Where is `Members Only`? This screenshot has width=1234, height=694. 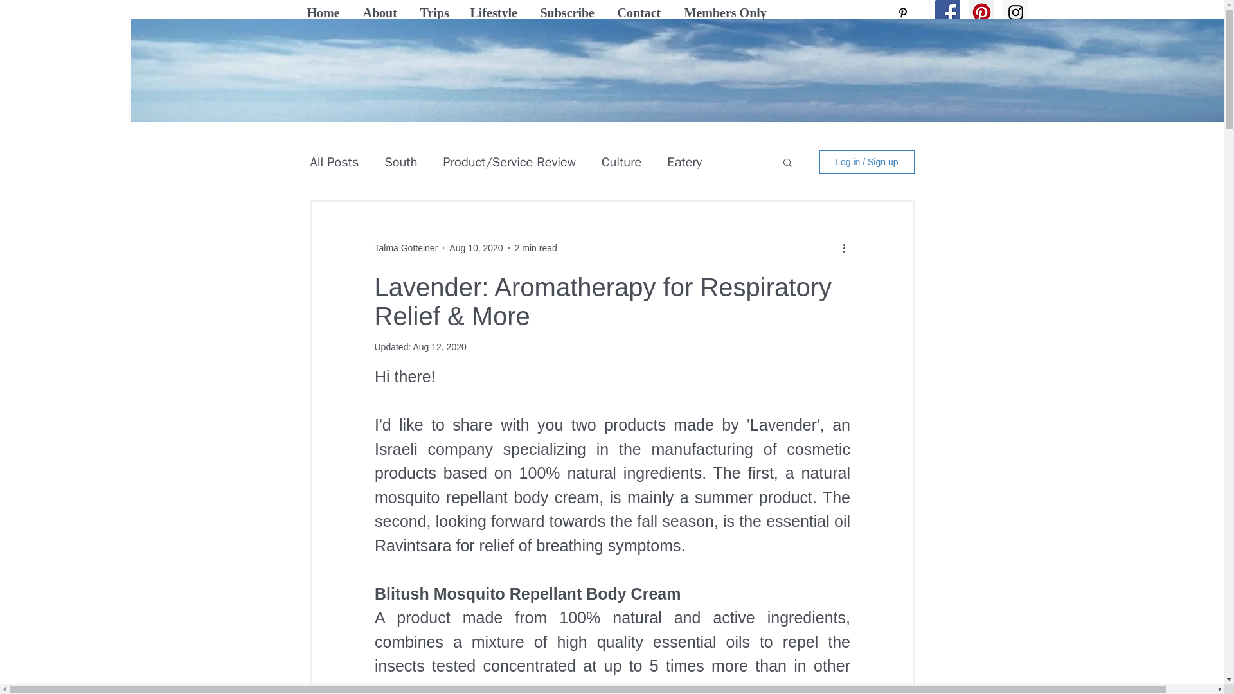 Members Only is located at coordinates (728, 13).